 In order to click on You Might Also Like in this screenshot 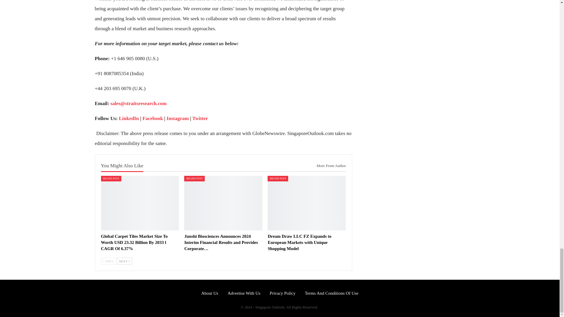, I will do `click(122, 166)`.